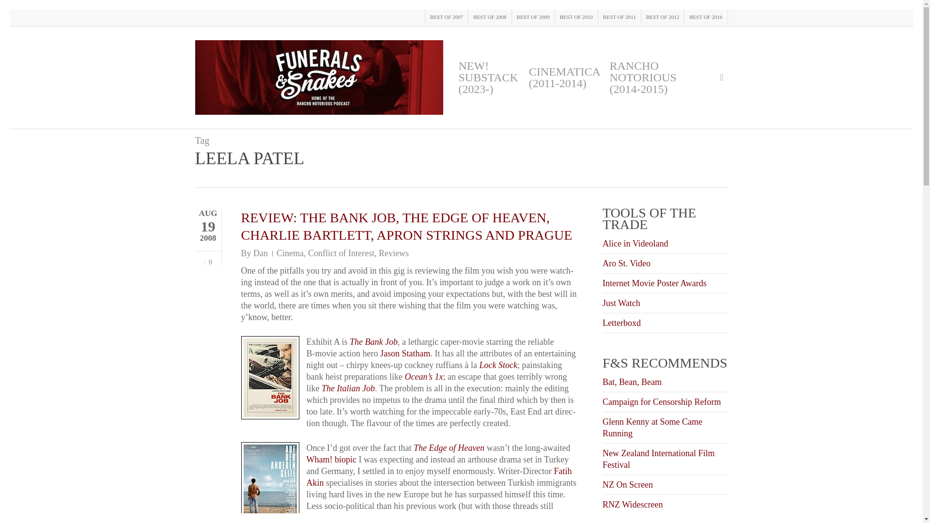  I want to click on BEST OF 2012, so click(662, 17).